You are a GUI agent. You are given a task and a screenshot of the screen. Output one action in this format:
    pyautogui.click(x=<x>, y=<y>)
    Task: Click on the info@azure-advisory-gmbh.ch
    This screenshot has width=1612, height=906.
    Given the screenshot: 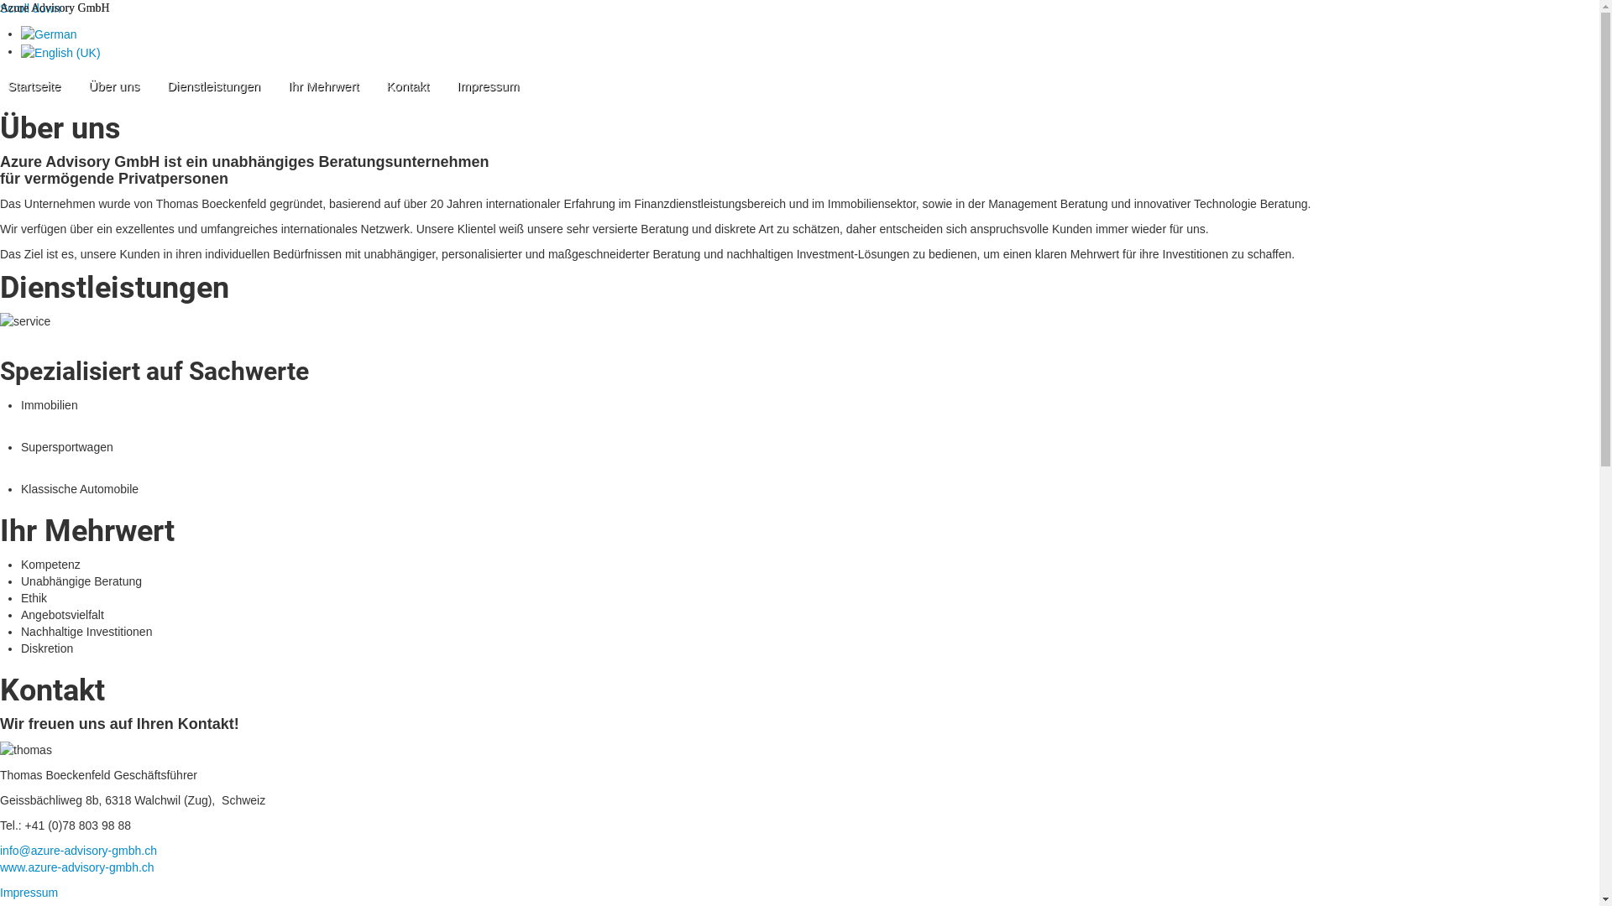 What is the action you would take?
    pyautogui.click(x=79, y=851)
    